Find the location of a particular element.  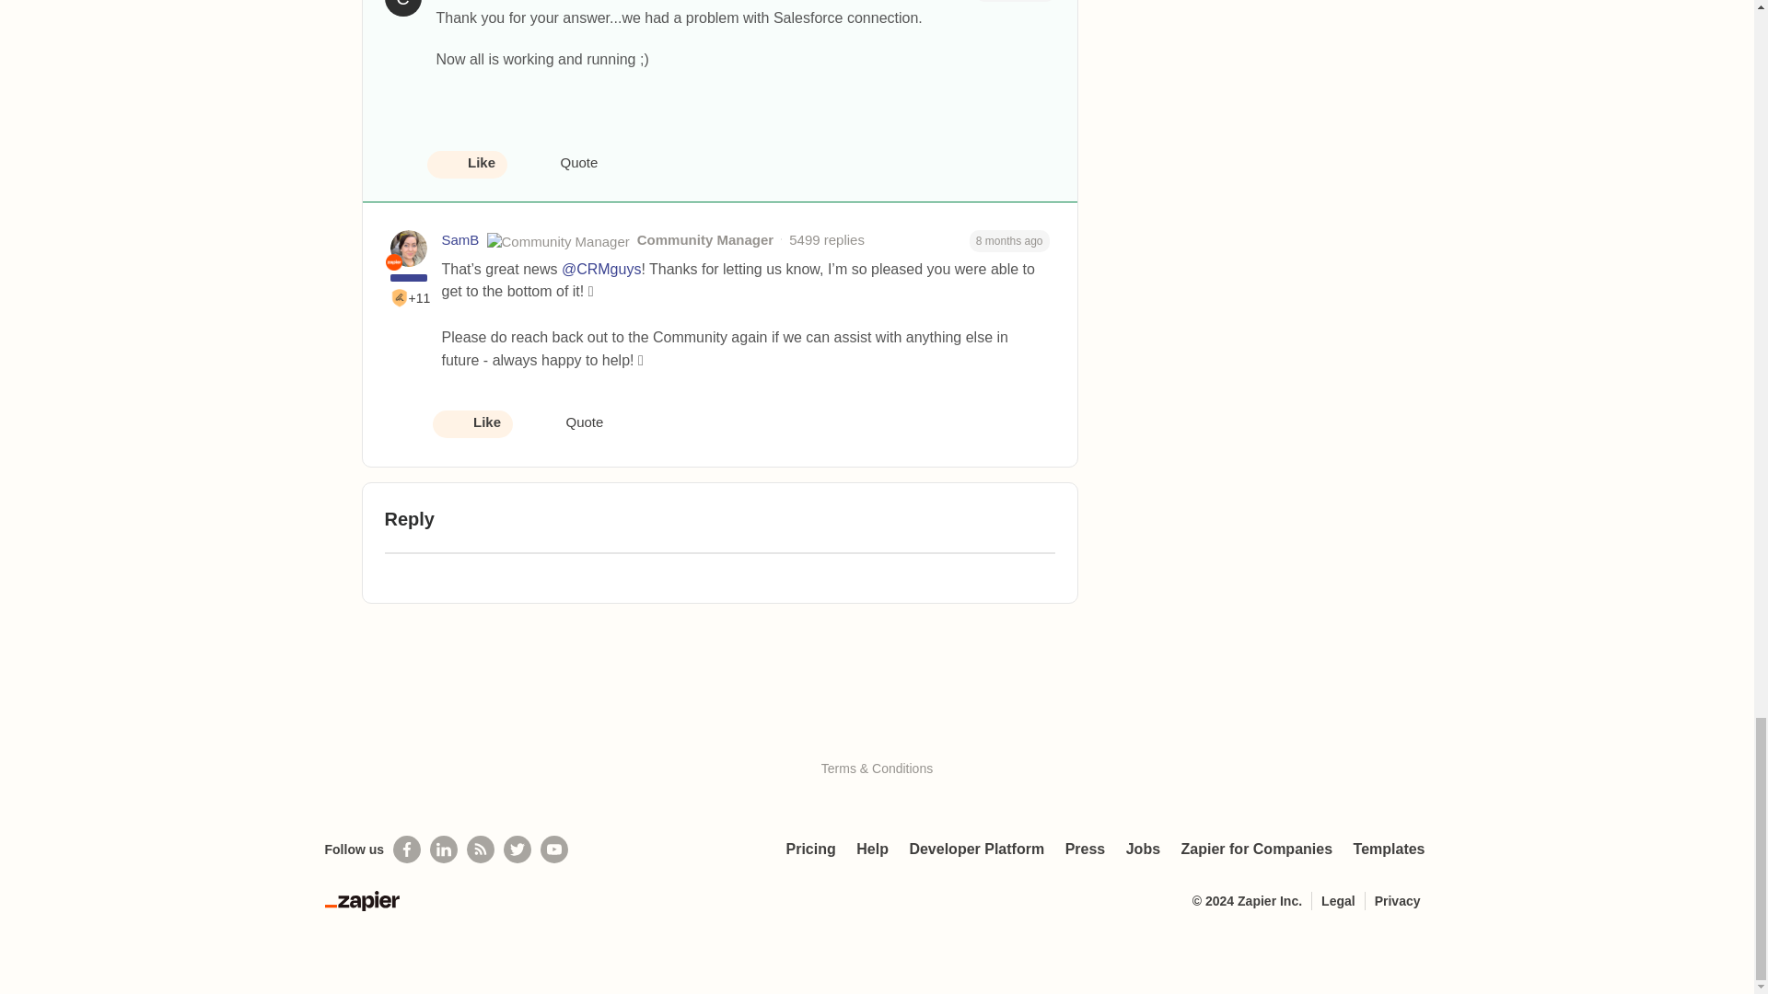

See helpful Zapier videos on Youtube is located at coordinates (554, 850).